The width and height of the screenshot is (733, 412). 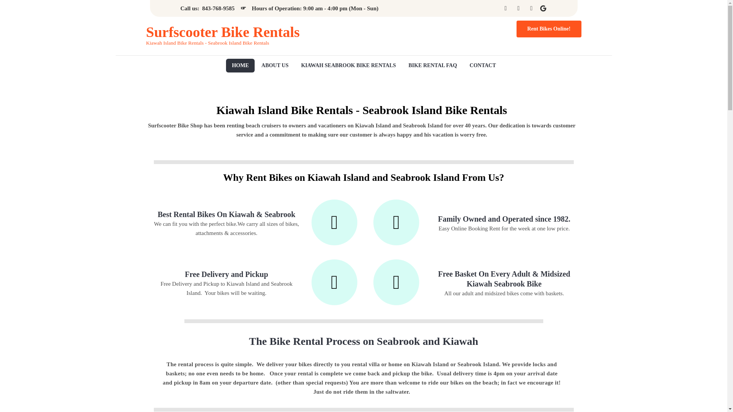 What do you see at coordinates (240, 66) in the screenshot?
I see `Homepage-Surfscooter Bike Rentals` at bounding box center [240, 66].